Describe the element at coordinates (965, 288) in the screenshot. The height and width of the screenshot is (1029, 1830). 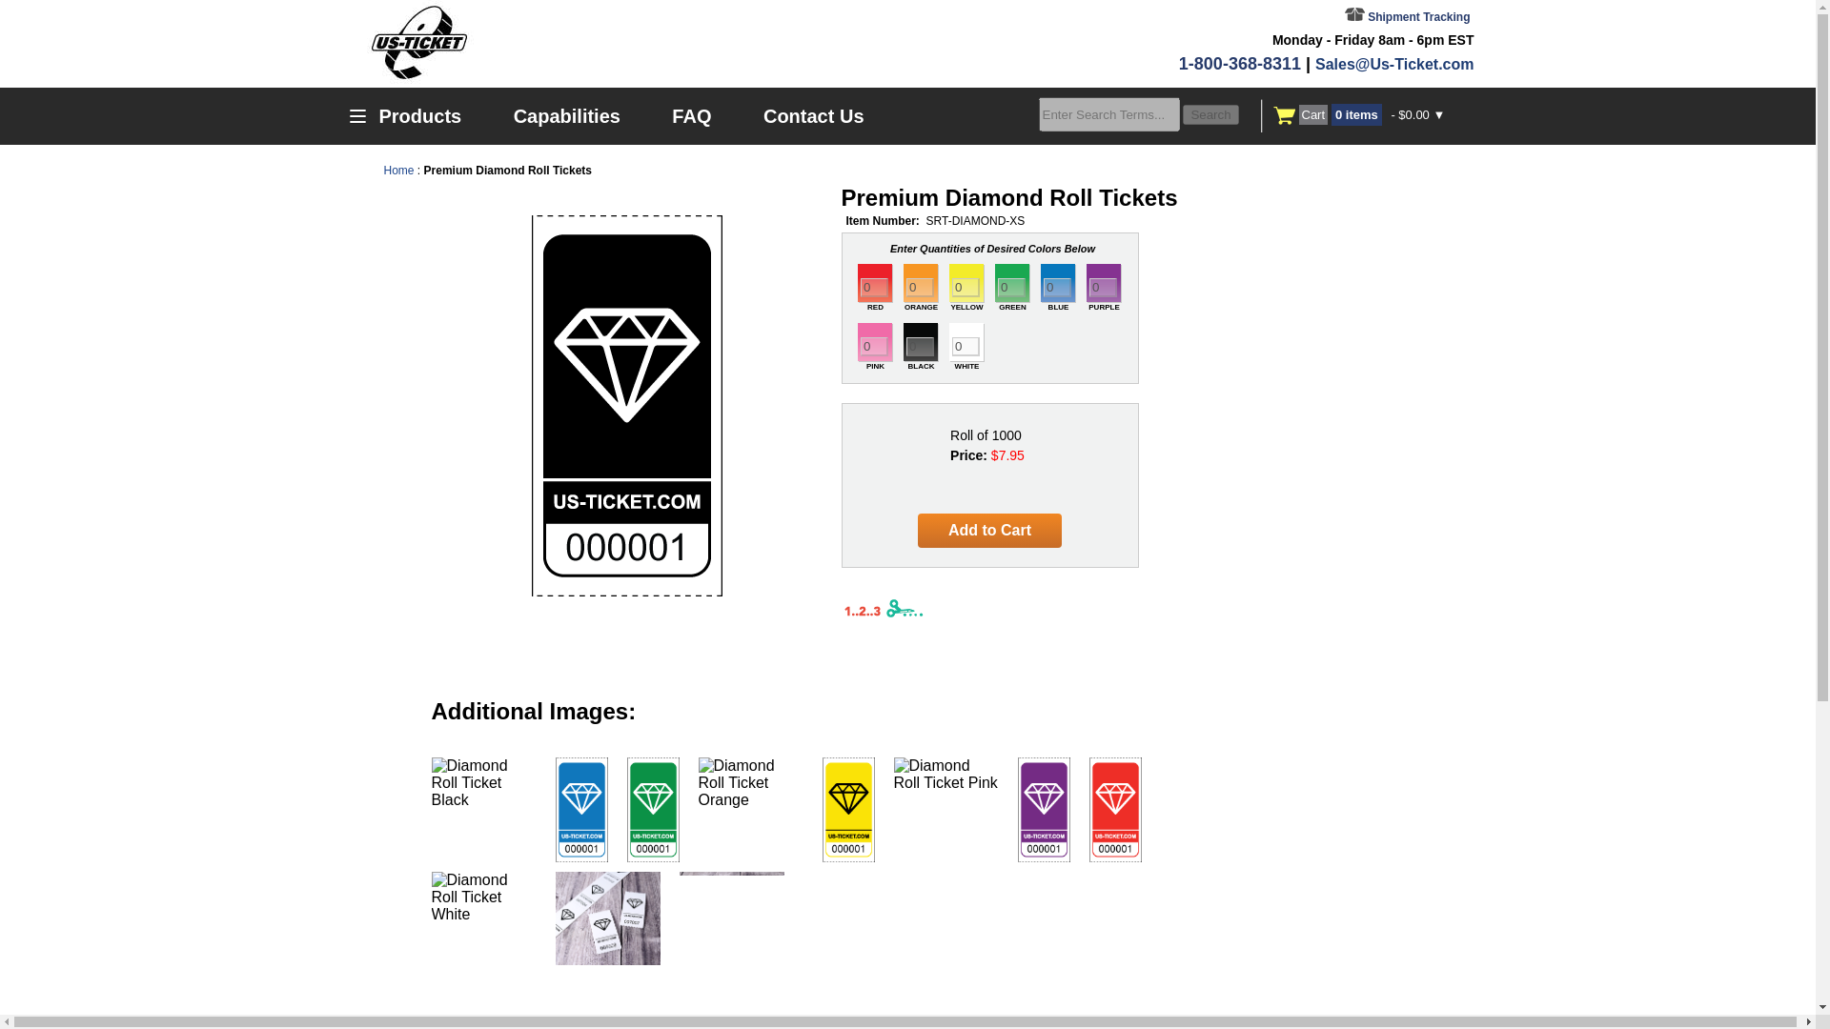
I see `0` at that location.